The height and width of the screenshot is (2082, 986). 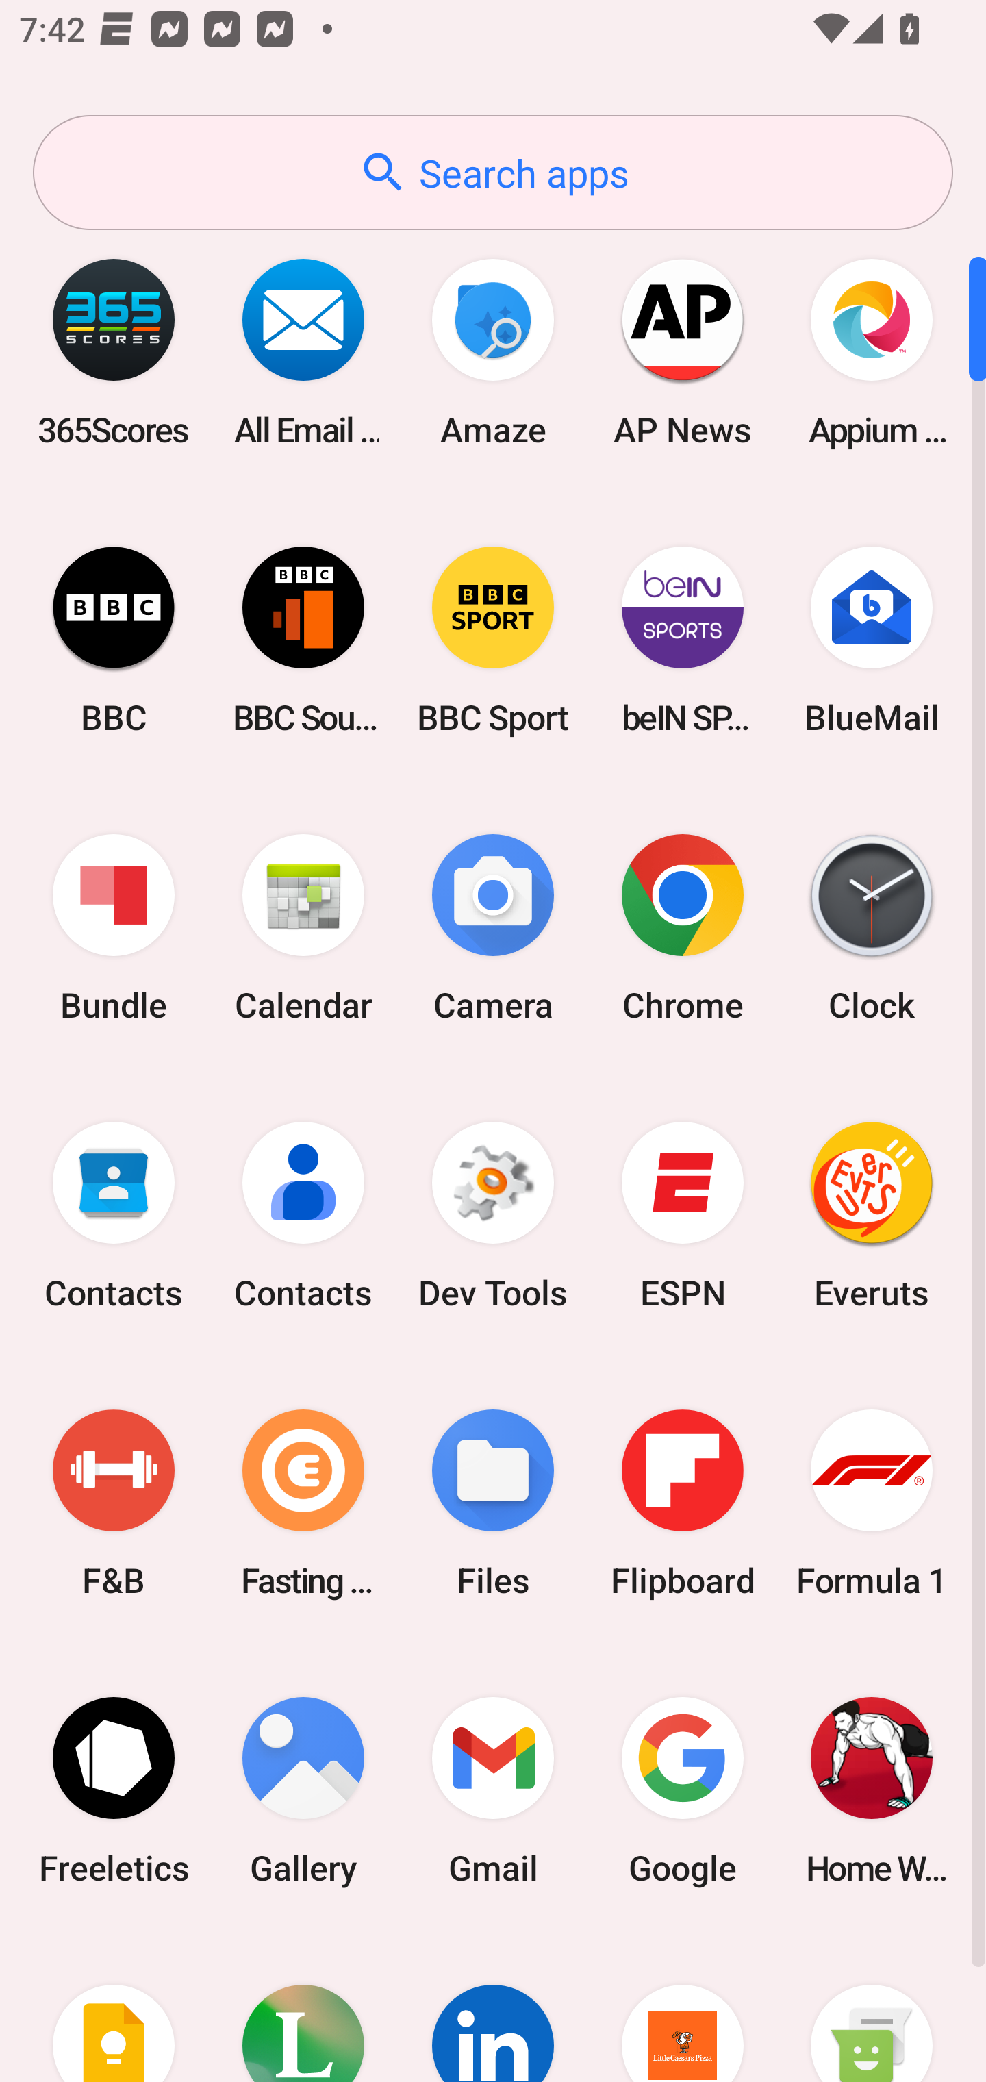 I want to click on Appium Settings, so click(x=872, y=352).